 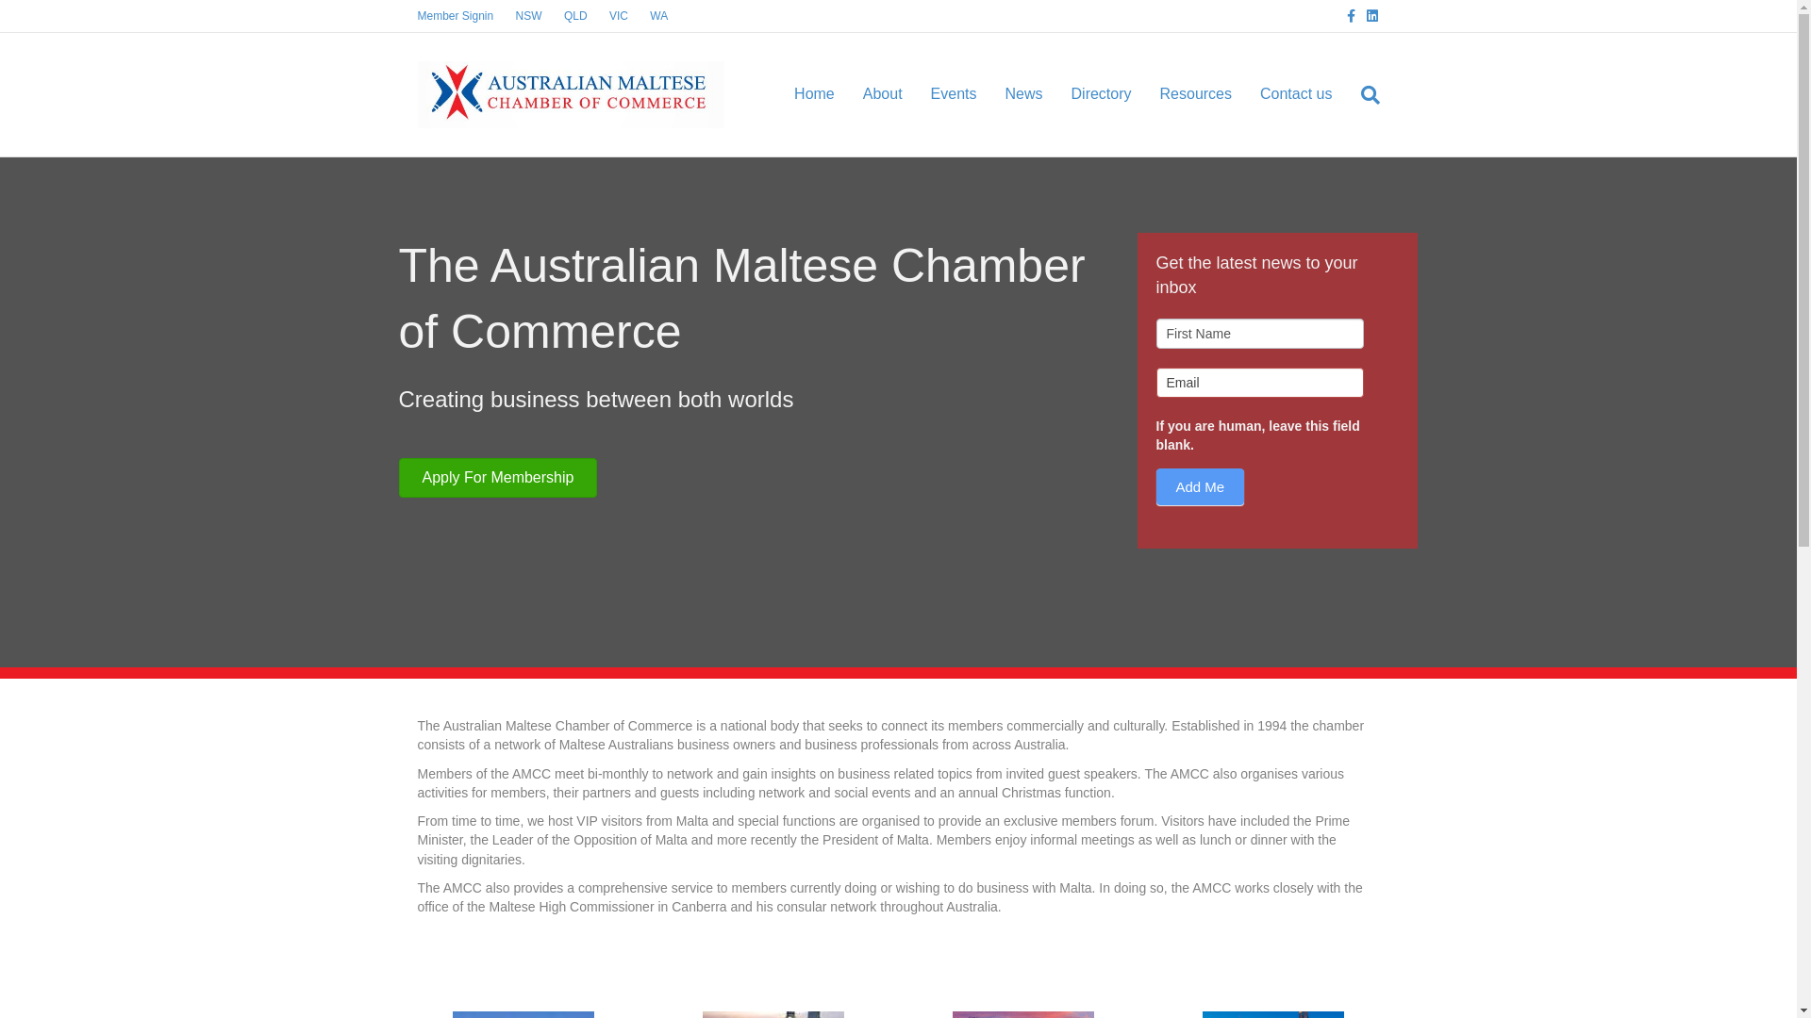 I want to click on VIC, so click(x=619, y=16).